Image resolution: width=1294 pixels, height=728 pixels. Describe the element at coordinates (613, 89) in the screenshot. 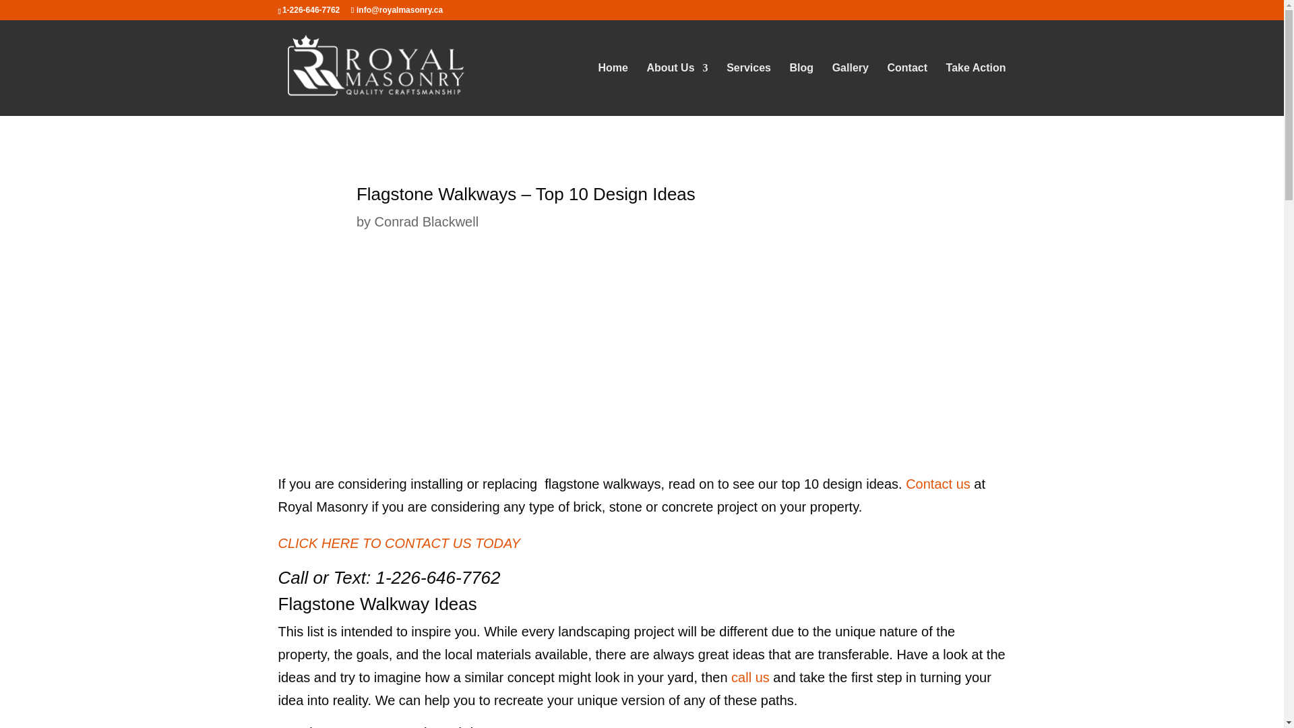

I see `Home` at that location.